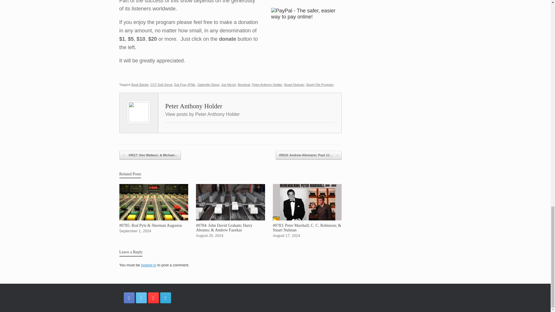 This screenshot has width=555, height=312. Describe the element at coordinates (320, 85) in the screenshot. I see `Stuph File Program` at that location.